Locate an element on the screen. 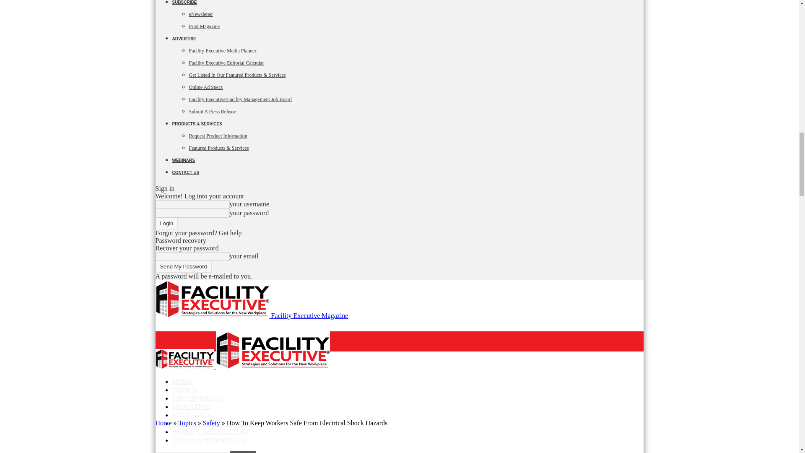  Strategies and Solutions for the New Workplace is located at coordinates (184, 359).